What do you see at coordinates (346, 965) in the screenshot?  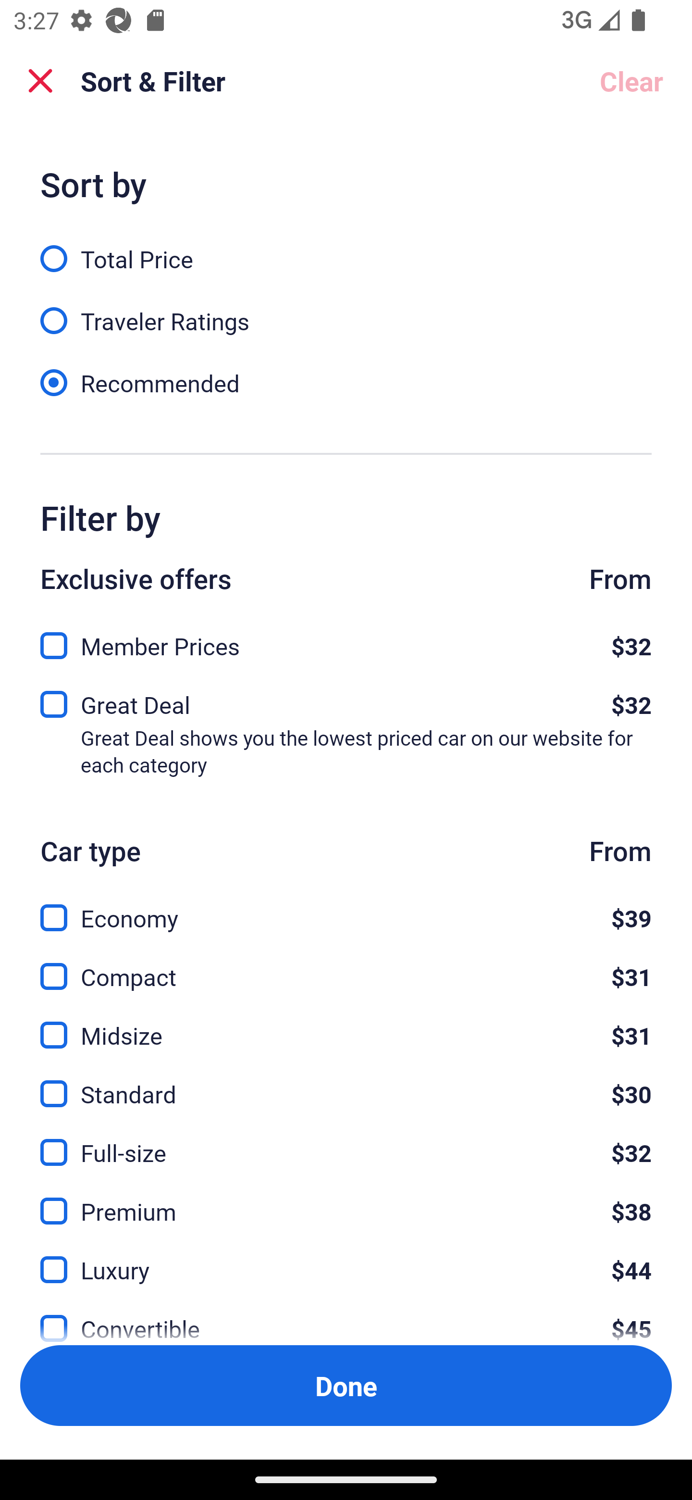 I see `Compact, $31 Compact $31` at bounding box center [346, 965].